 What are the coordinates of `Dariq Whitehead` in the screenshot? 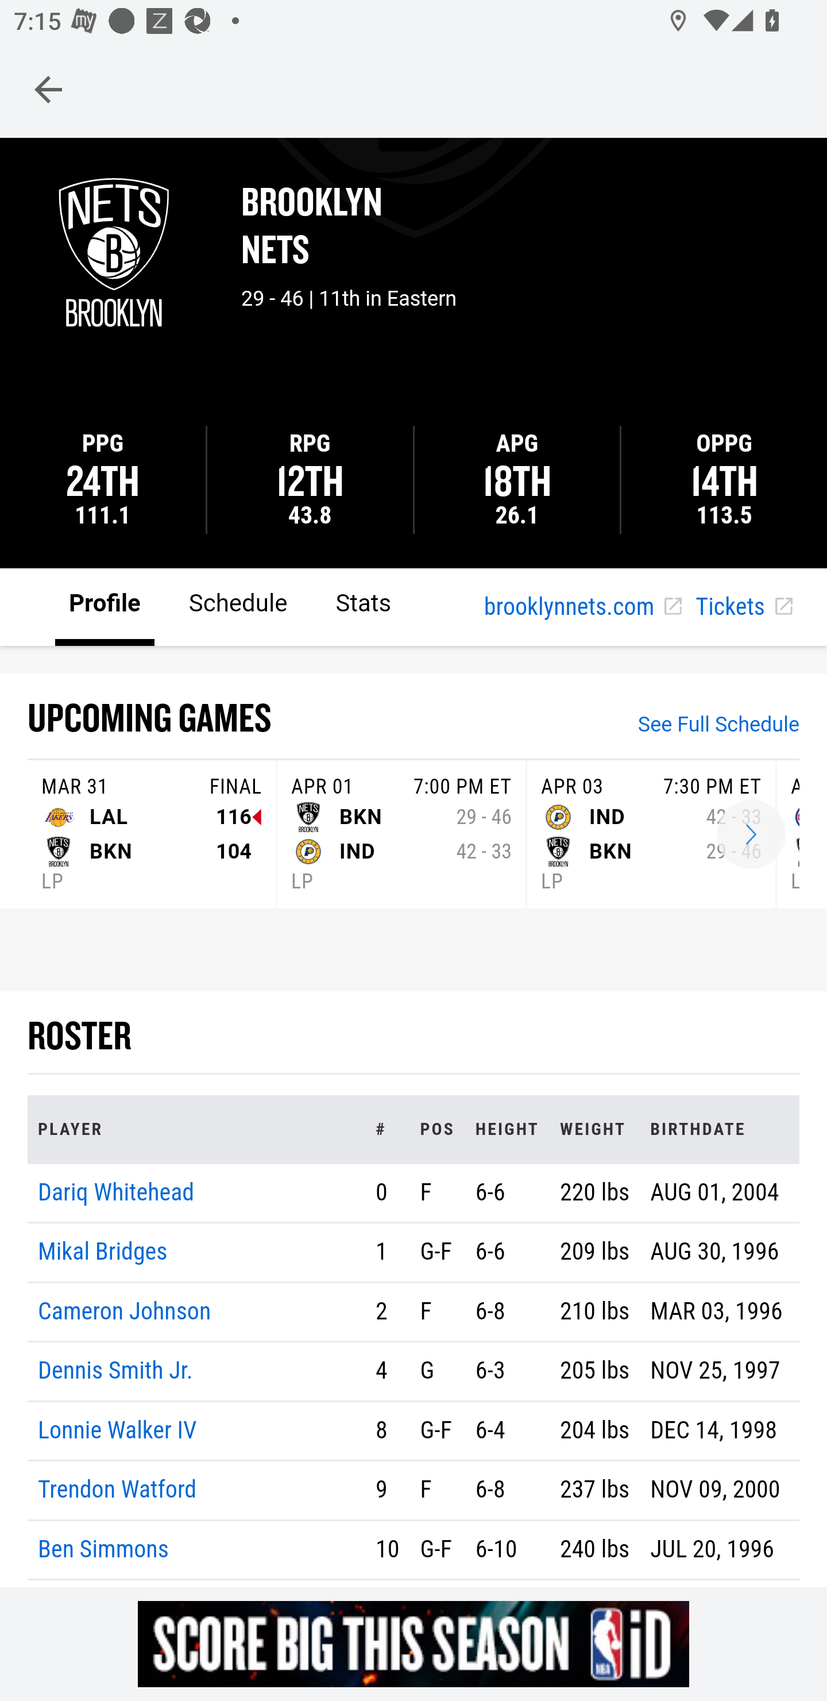 It's located at (116, 1191).